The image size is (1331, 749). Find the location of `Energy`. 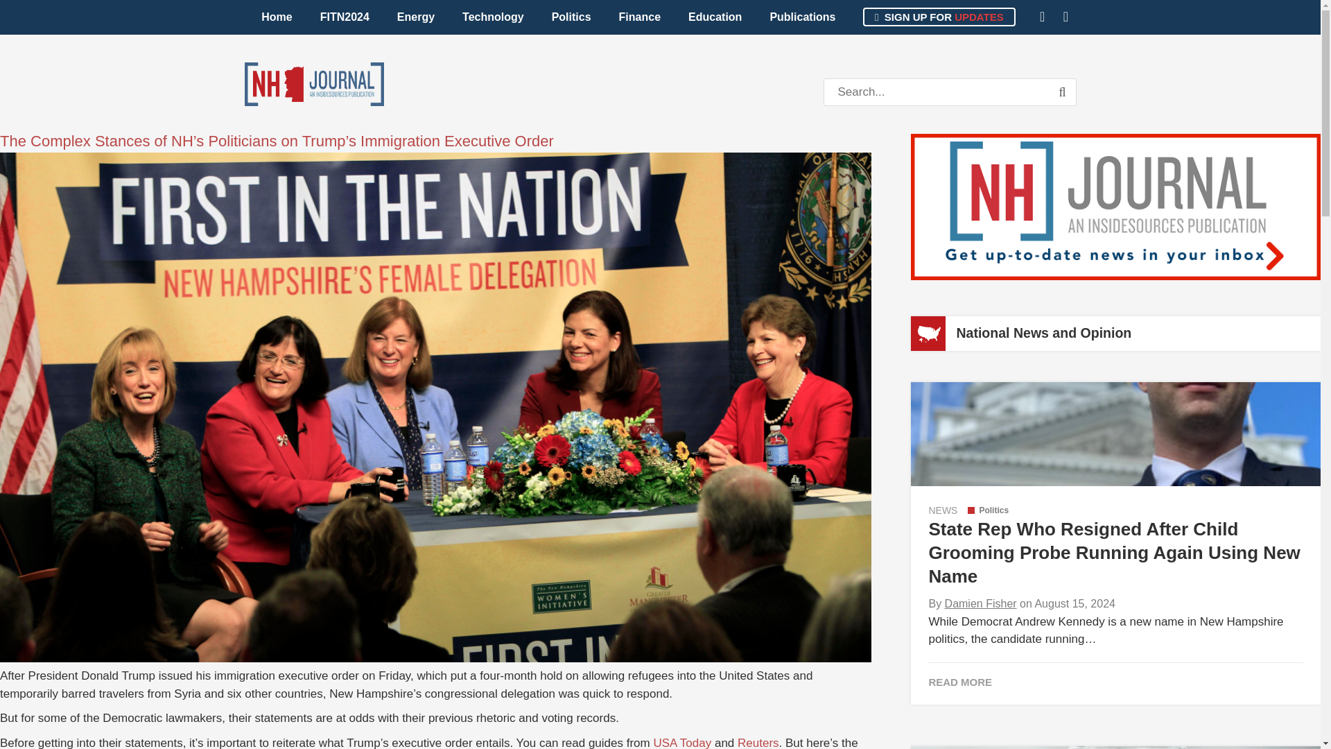

Energy is located at coordinates (416, 17).